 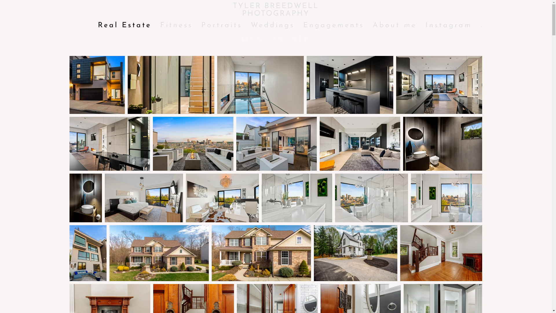 I want to click on Real Estate - TYLER BREEDWELL PHOTOGRAPHY, so click(x=261, y=253).